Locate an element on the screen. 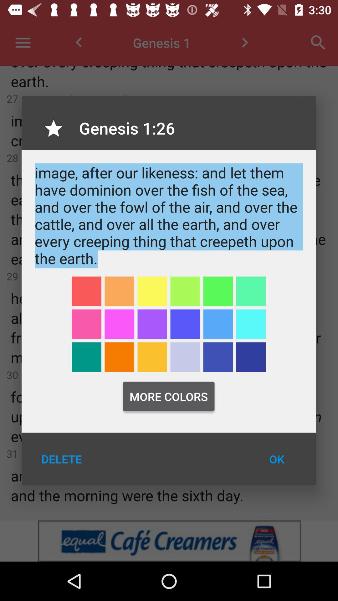 The width and height of the screenshot is (338, 601). tap item above ok is located at coordinates (251, 357).